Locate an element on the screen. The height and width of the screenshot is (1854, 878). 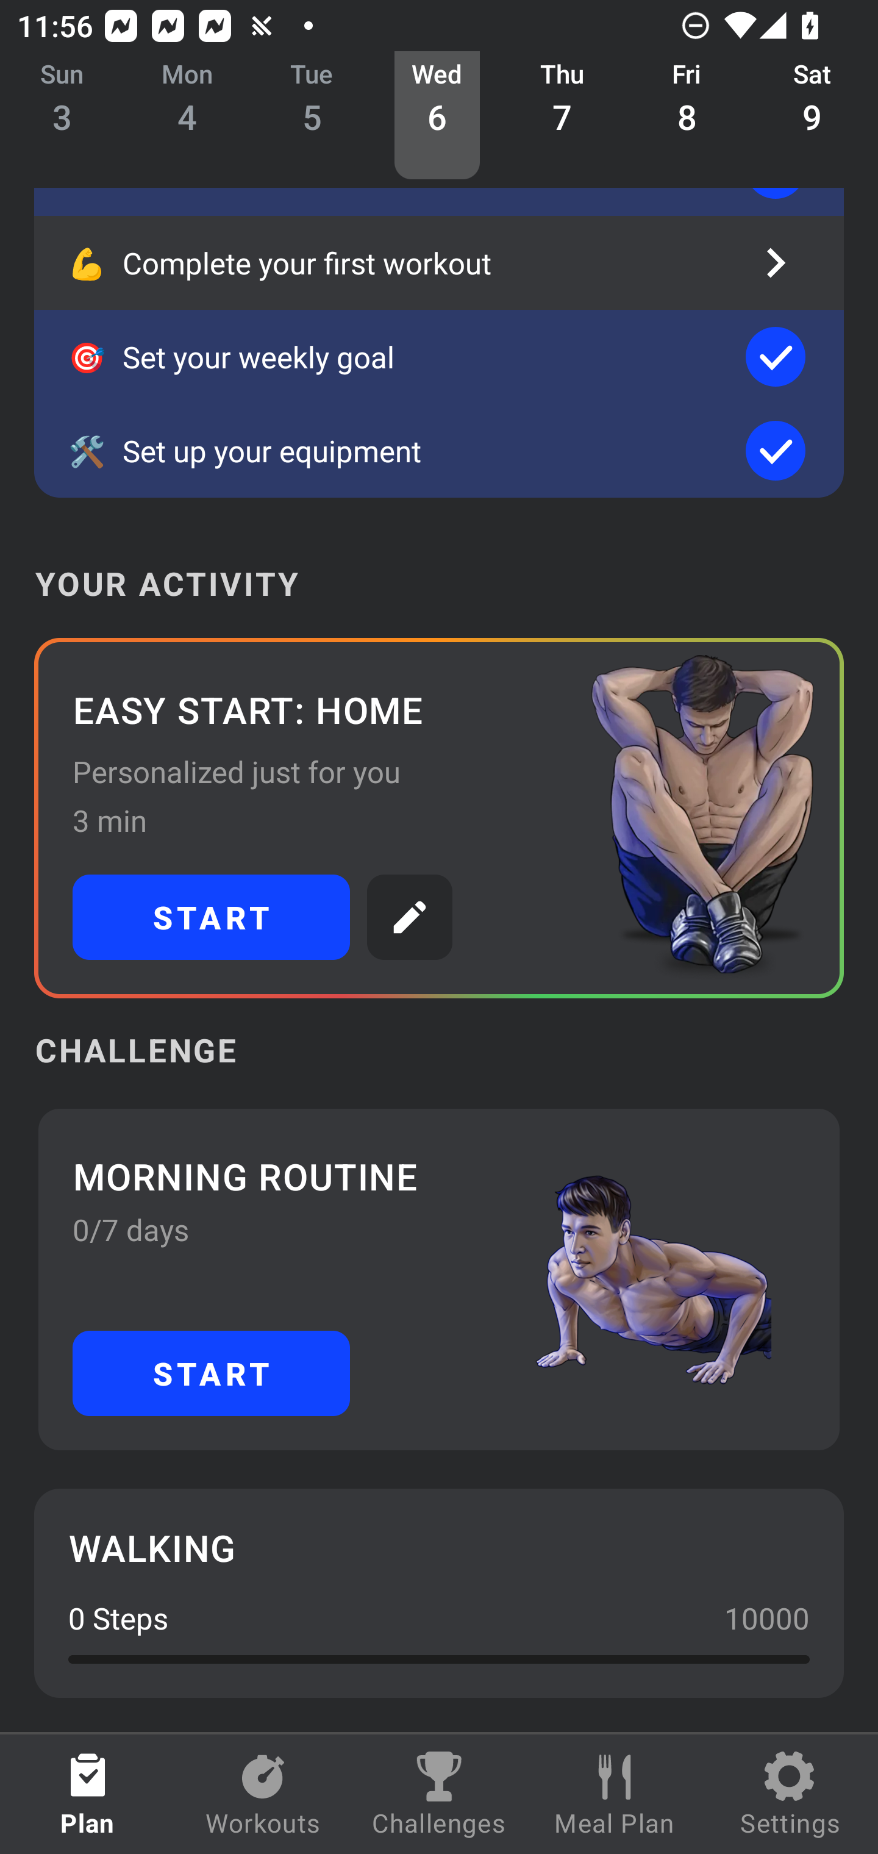
WALKING 0 Steps 10000 0.0 is located at coordinates (439, 1593).